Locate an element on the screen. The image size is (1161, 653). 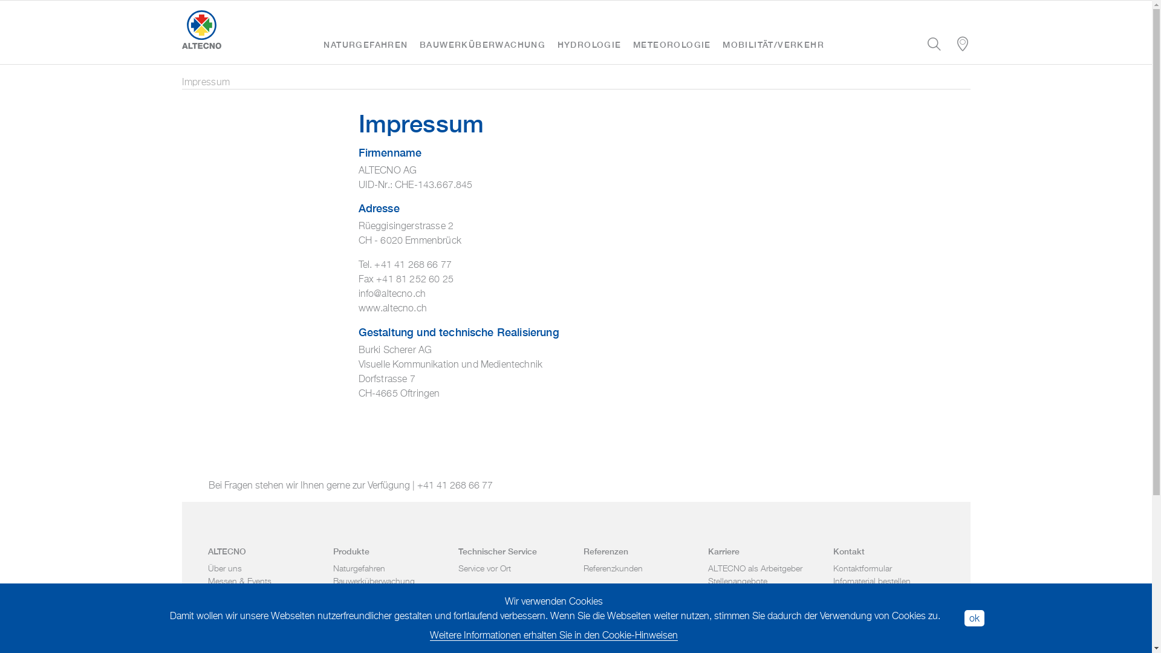
ALTECNO als Arbeitgeber is located at coordinates (755, 568).